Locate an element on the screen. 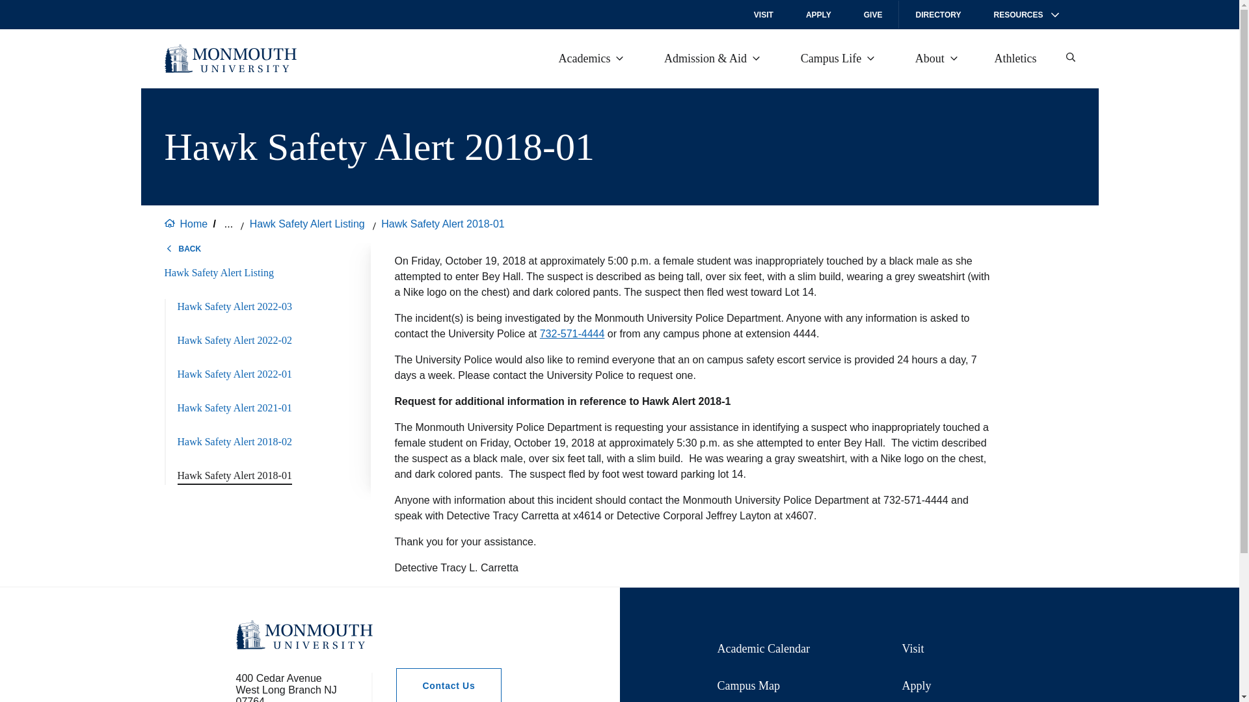  Academics is located at coordinates (591, 58).